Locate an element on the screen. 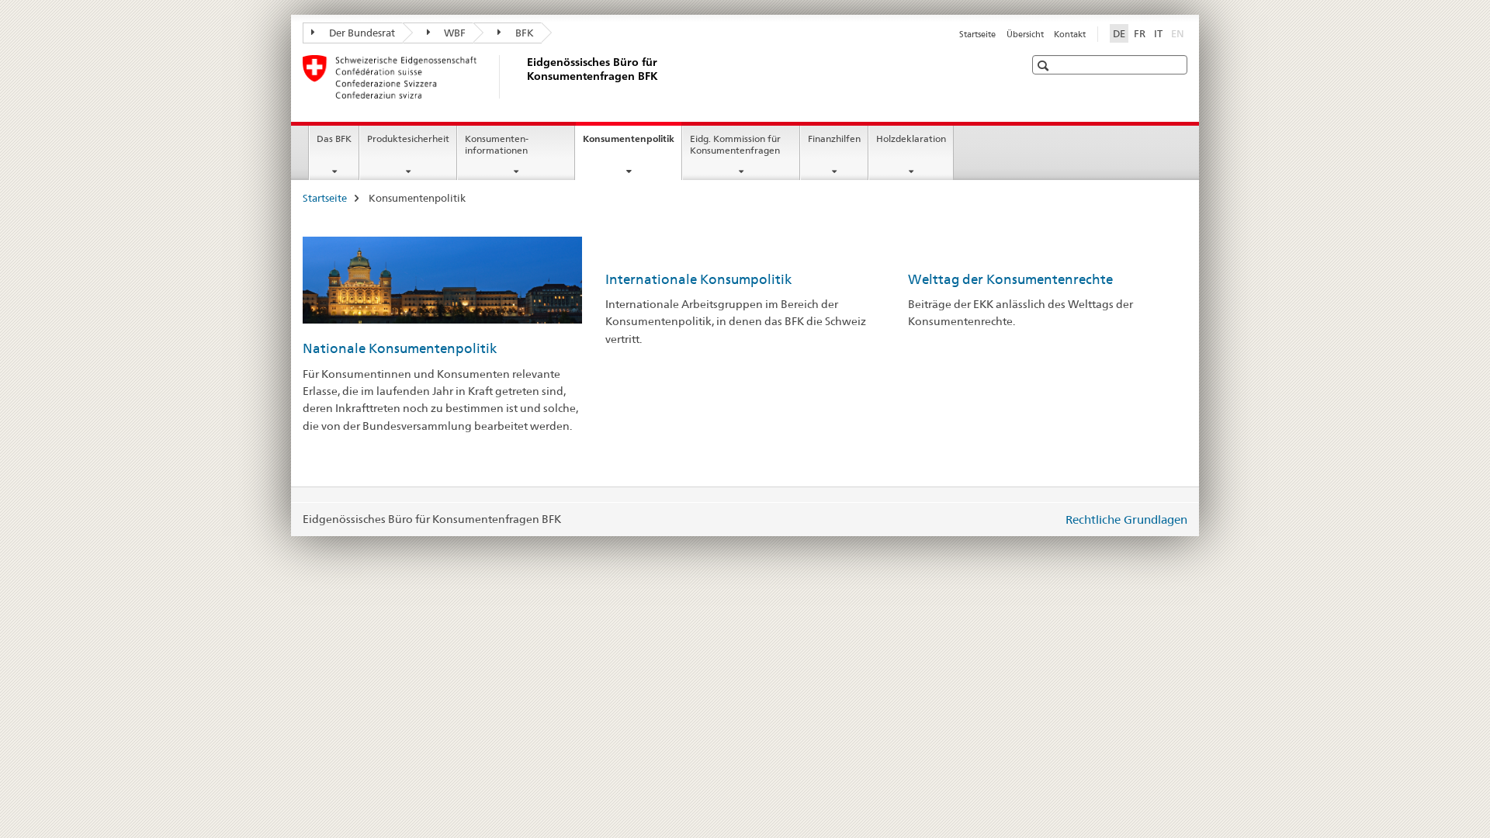 Image resolution: width=1490 pixels, height=838 pixels. DE is located at coordinates (1119, 33).